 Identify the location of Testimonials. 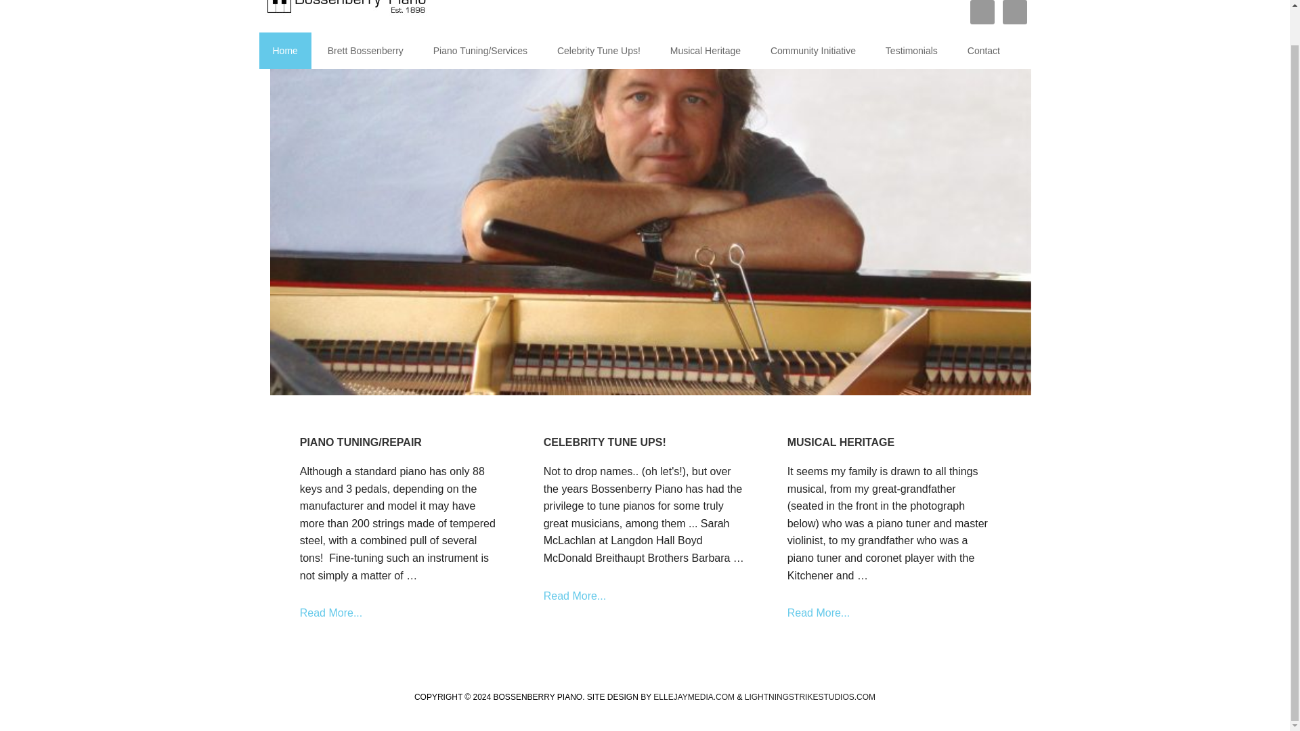
(911, 50).